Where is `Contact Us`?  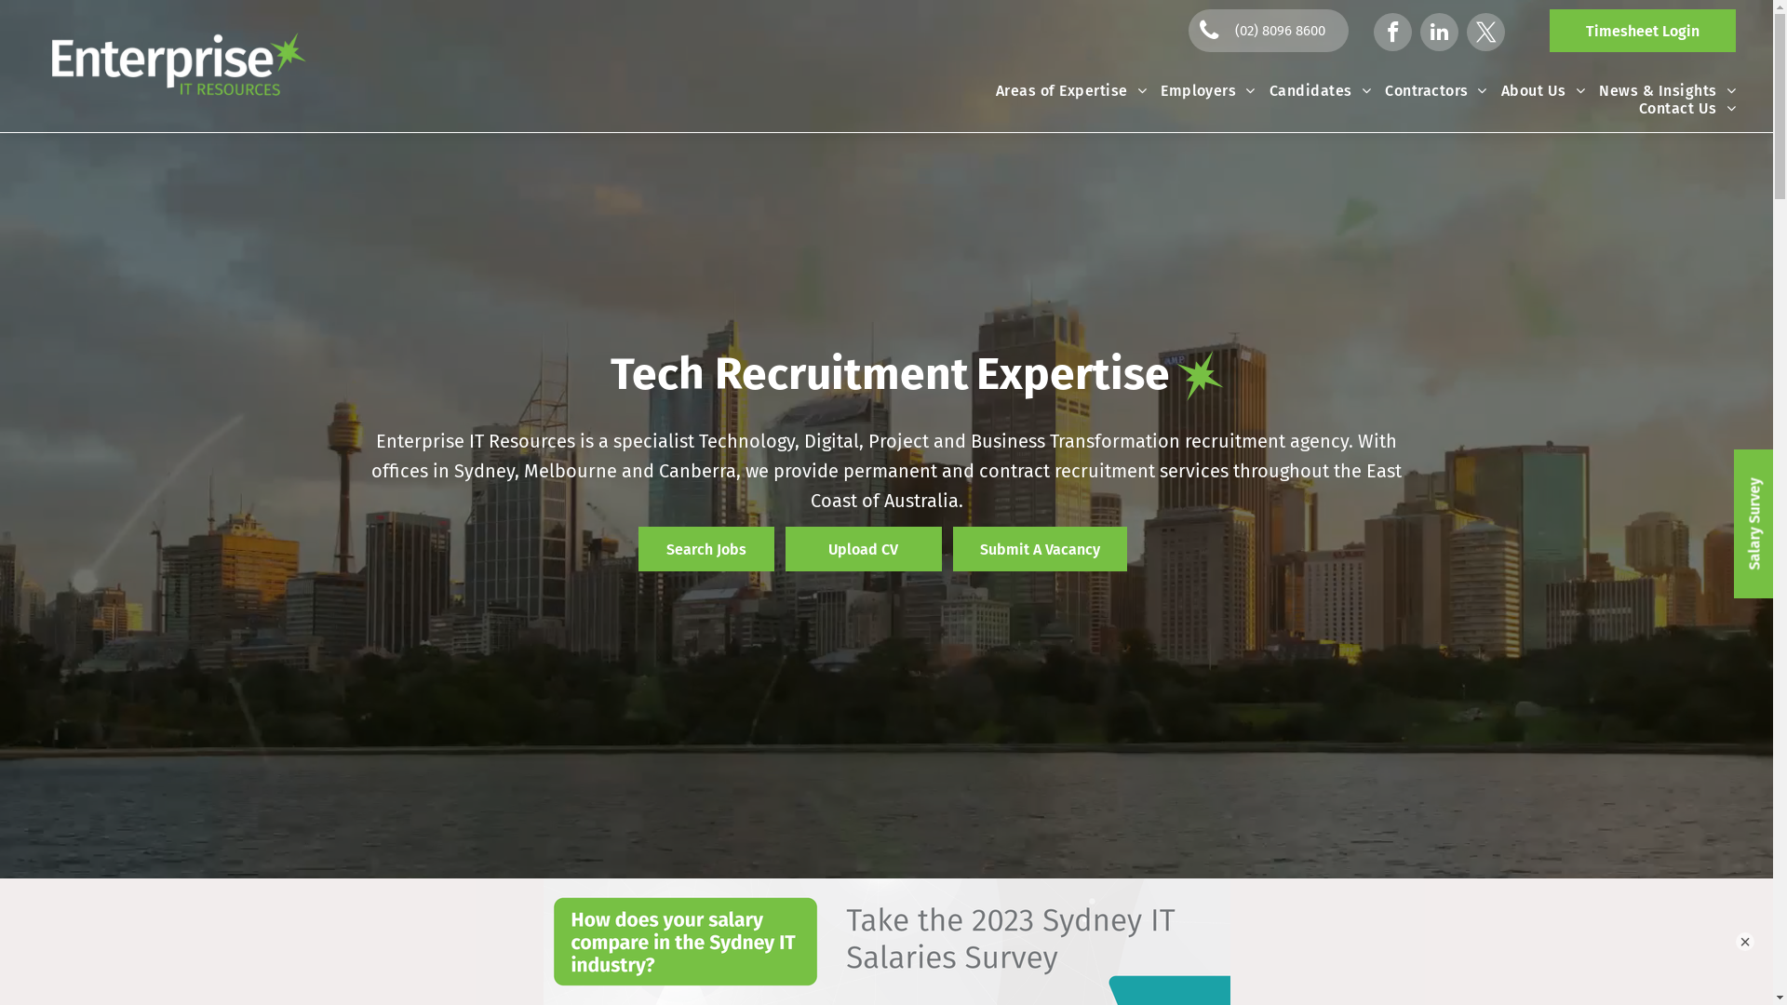 Contact Us is located at coordinates (1681, 108).